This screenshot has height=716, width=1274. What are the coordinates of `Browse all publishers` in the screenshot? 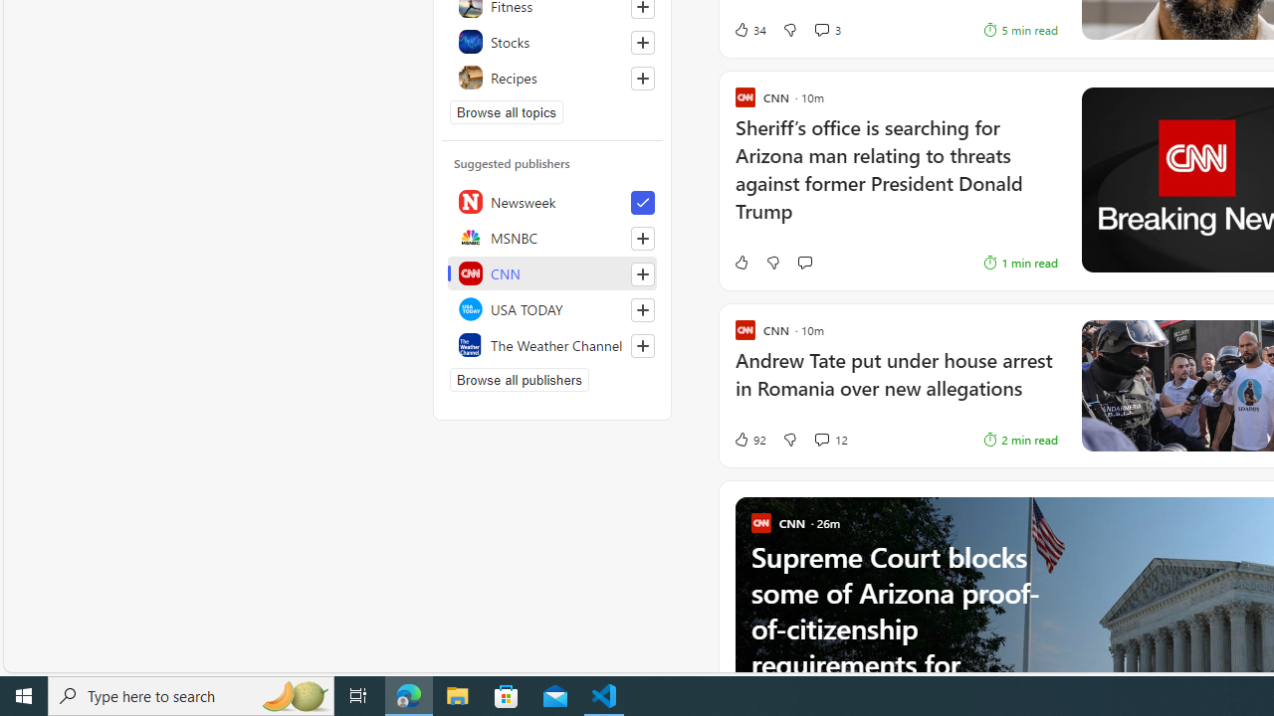 It's located at (519, 380).